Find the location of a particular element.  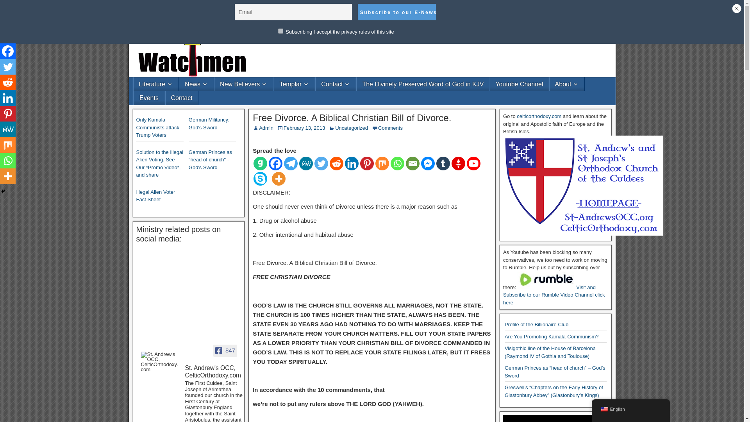

Email is located at coordinates (412, 163).